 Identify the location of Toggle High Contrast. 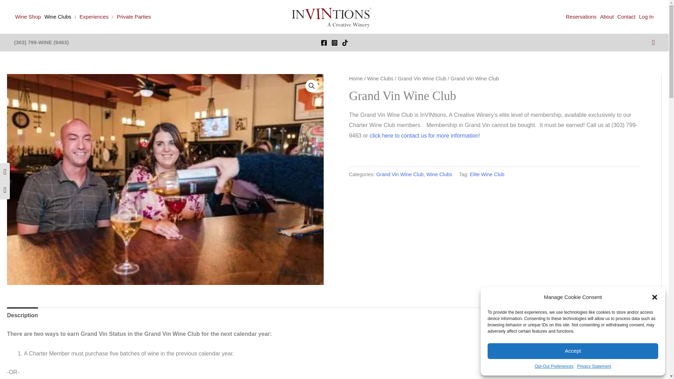
(5, 172).